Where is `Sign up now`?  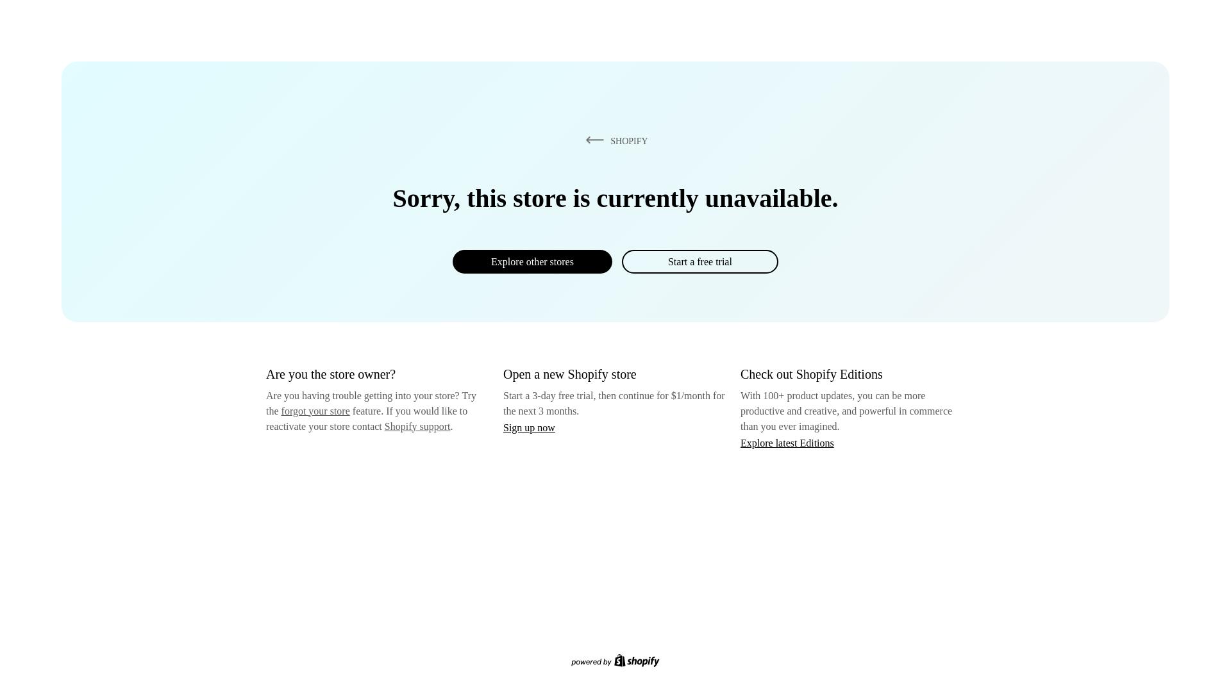
Sign up now is located at coordinates (529, 427).